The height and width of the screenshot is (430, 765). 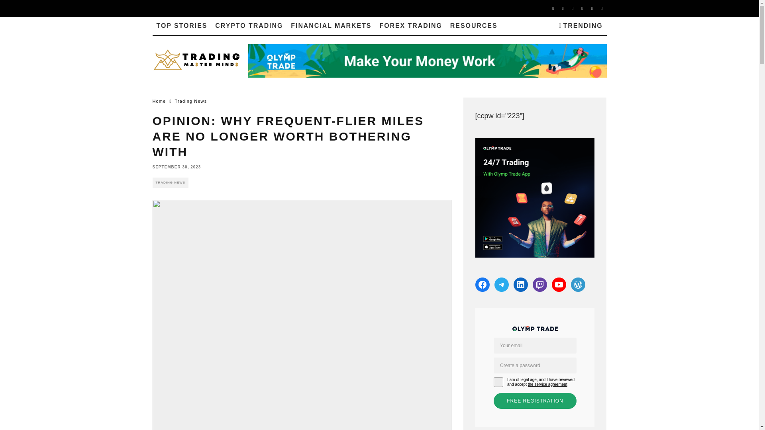 I want to click on FOREX TRADING, so click(x=410, y=25).